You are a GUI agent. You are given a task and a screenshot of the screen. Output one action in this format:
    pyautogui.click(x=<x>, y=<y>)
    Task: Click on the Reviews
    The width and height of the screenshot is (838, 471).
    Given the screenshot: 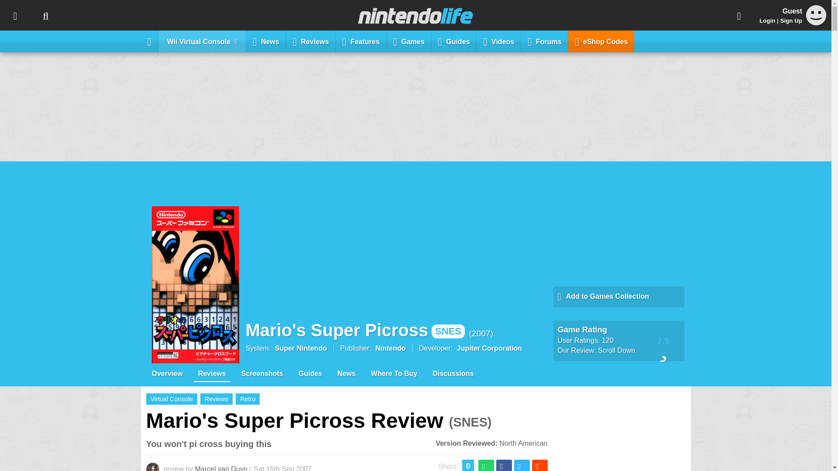 What is the action you would take?
    pyautogui.click(x=311, y=41)
    